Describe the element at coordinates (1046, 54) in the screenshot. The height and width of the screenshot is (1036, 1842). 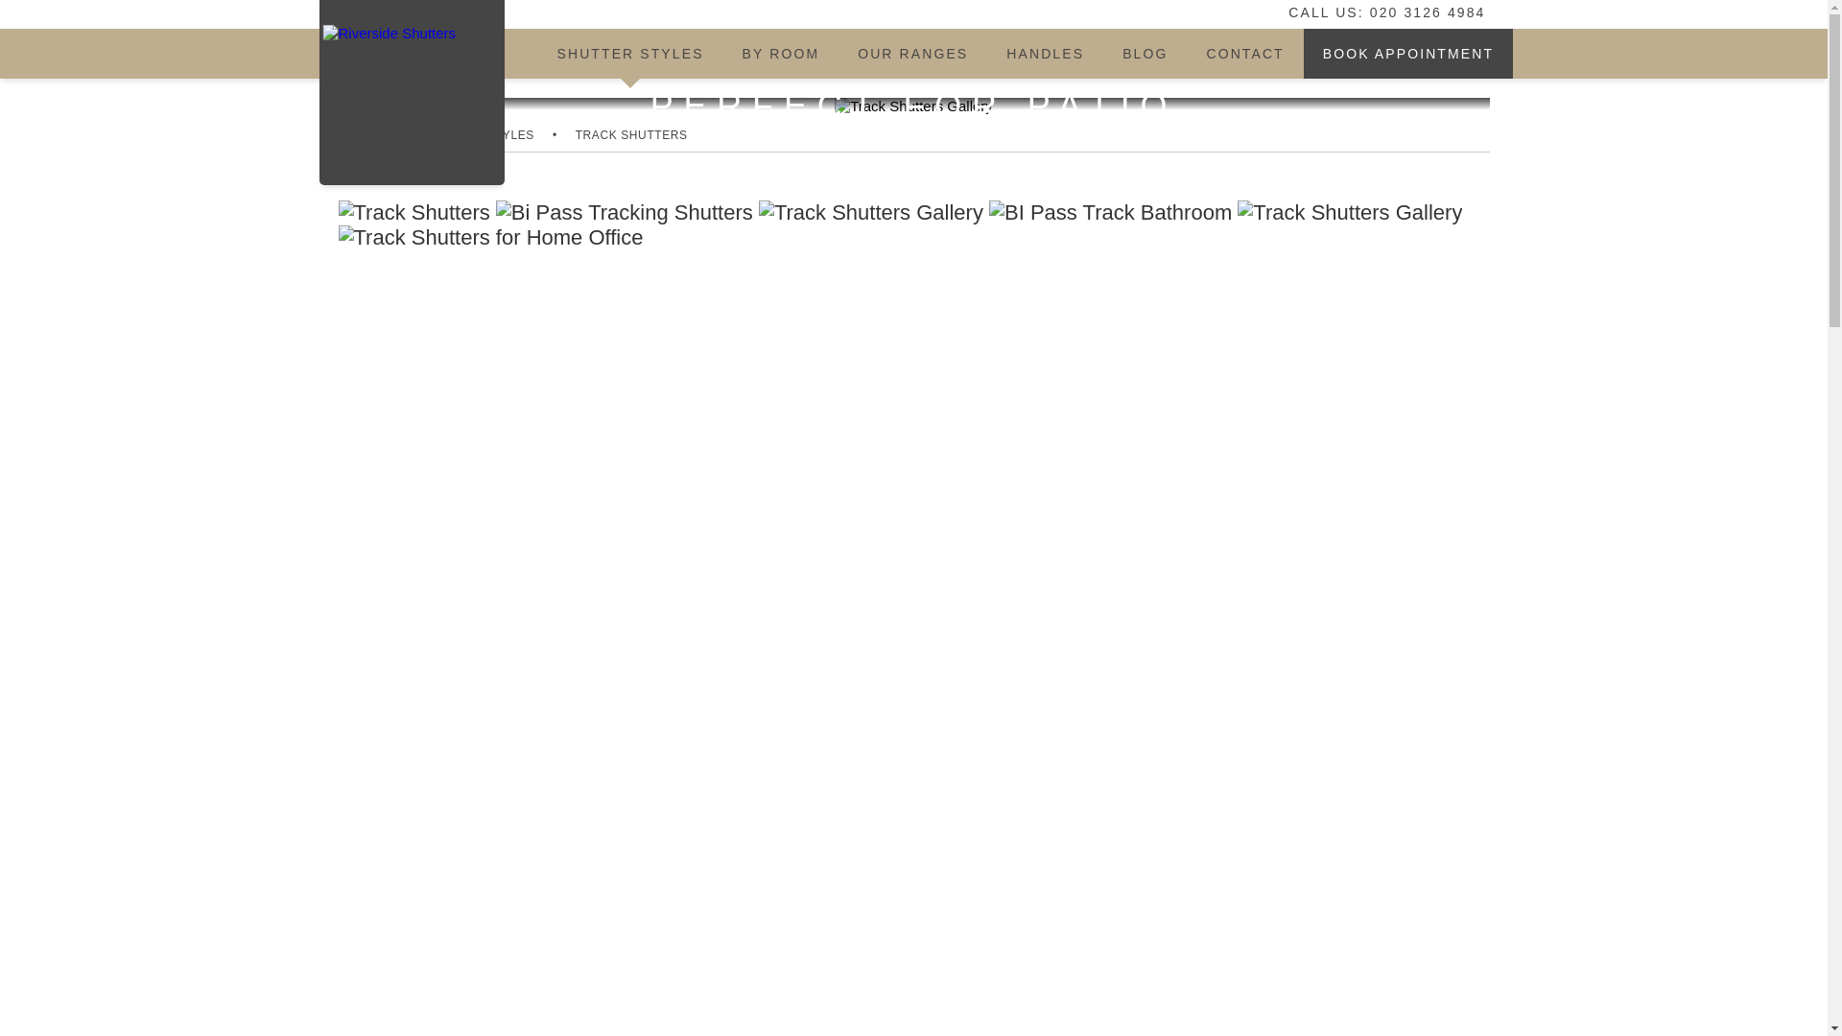
I see `HANDLES` at that location.